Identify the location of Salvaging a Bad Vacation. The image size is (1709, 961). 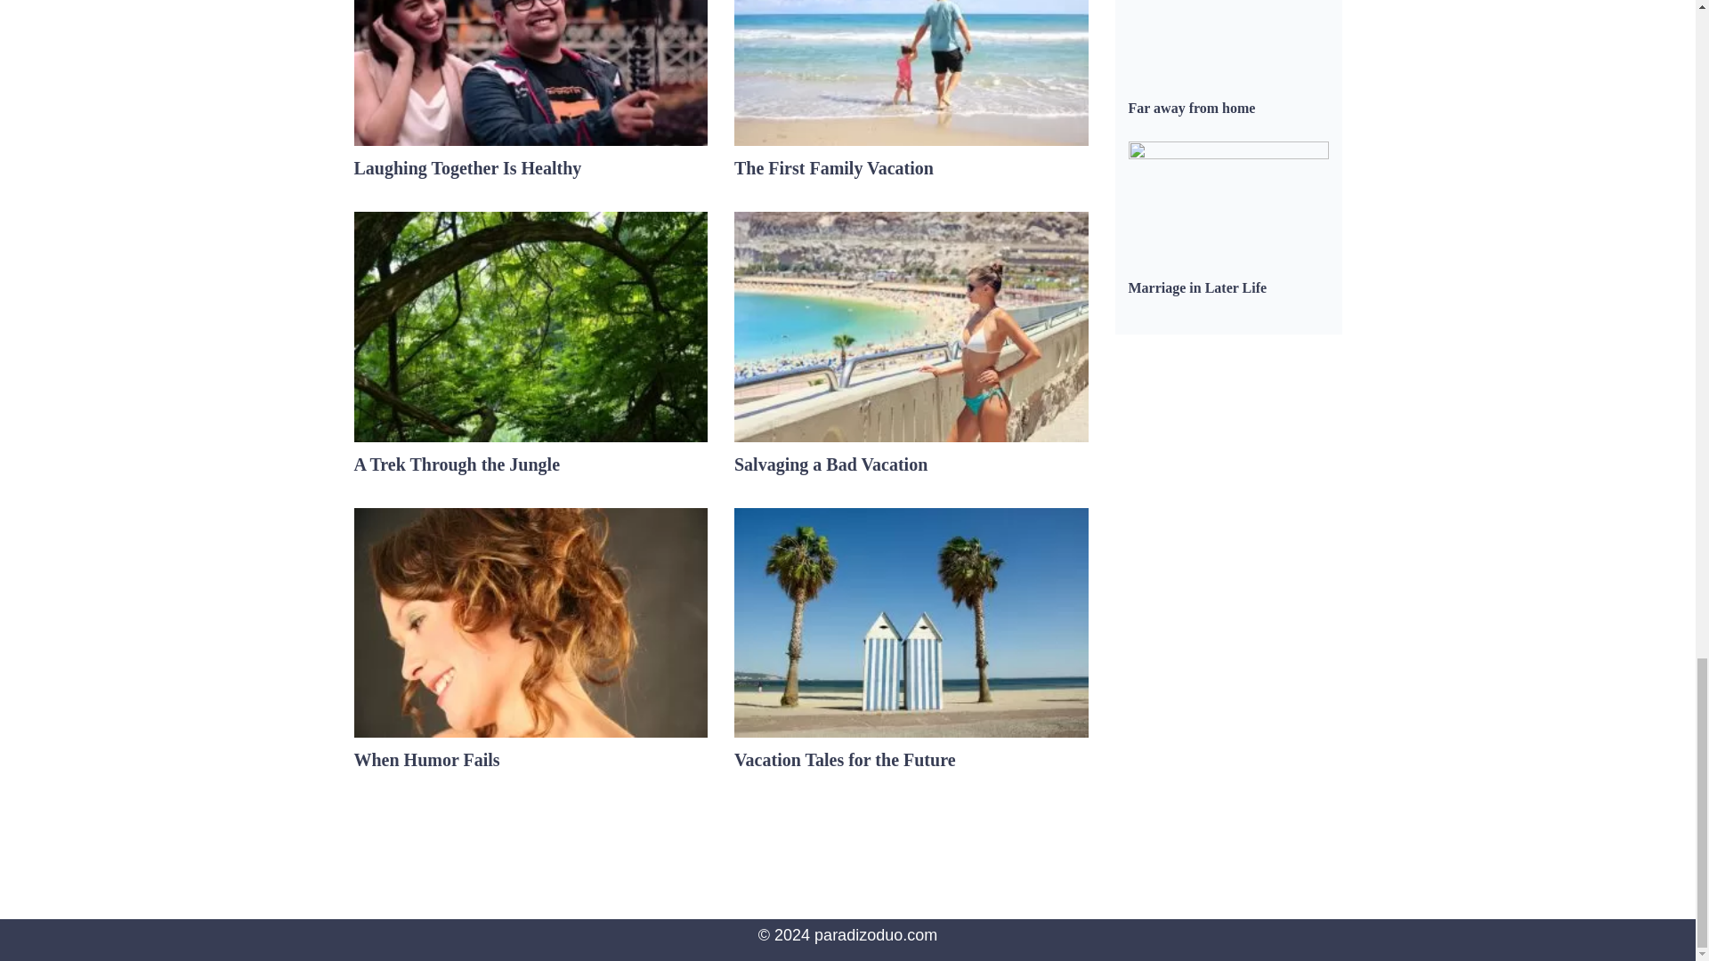
(831, 464).